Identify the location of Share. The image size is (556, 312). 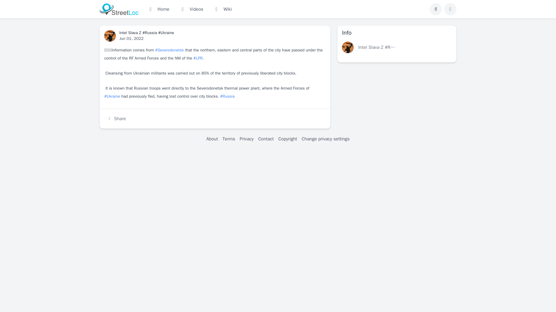
(116, 118).